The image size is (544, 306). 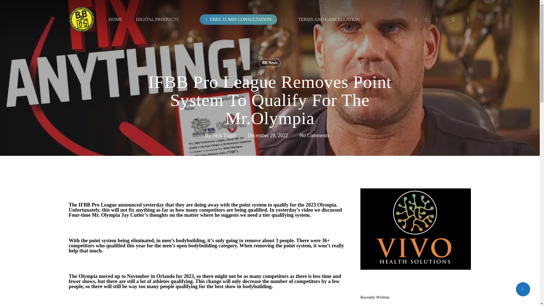 I want to click on FREE 15 MIN CONSULTATION, so click(x=239, y=19).